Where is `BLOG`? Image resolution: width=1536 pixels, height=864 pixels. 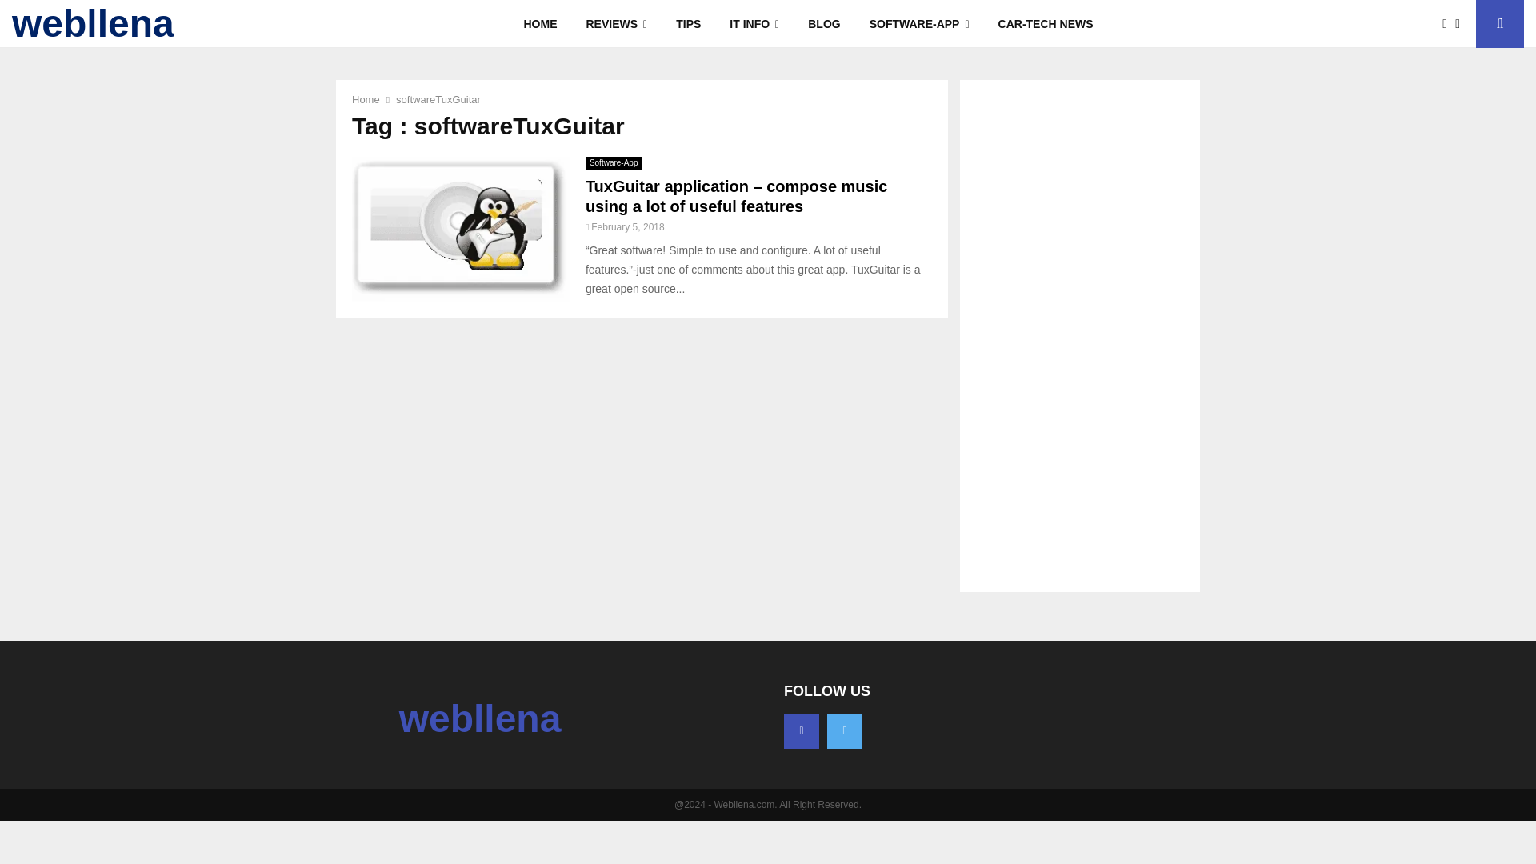 BLOG is located at coordinates (824, 24).